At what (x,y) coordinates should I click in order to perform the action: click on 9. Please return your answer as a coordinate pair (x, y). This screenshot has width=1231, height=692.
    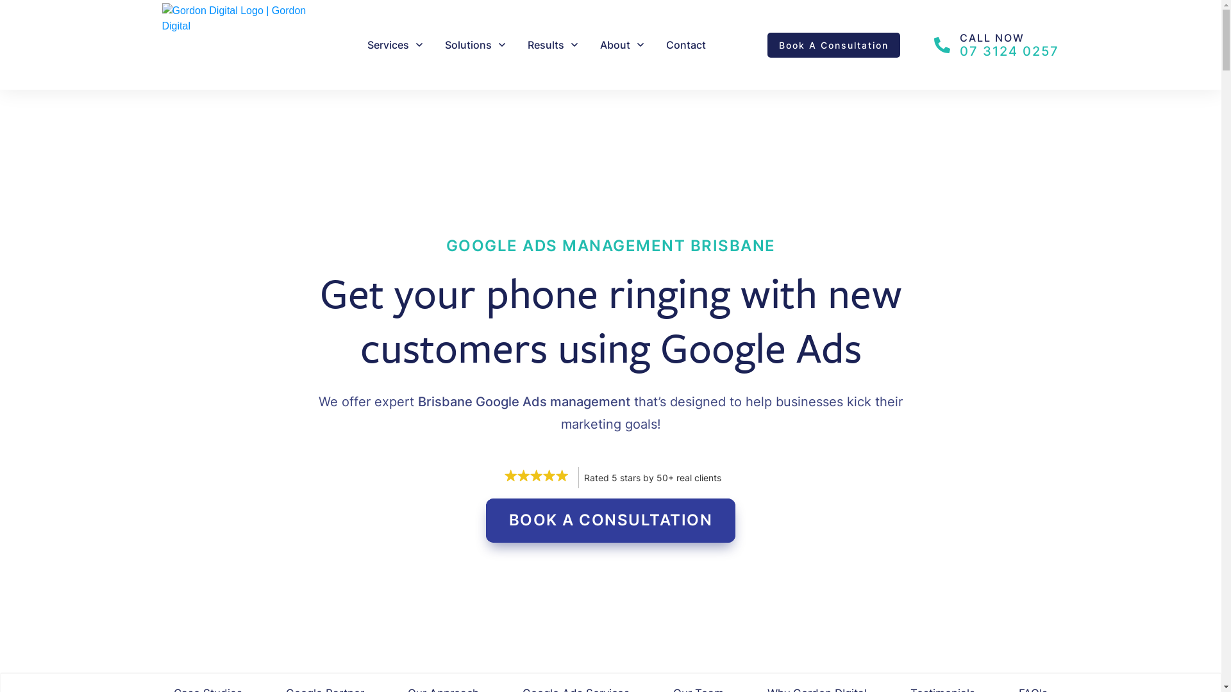
    Looking at the image, I should click on (477, 613).